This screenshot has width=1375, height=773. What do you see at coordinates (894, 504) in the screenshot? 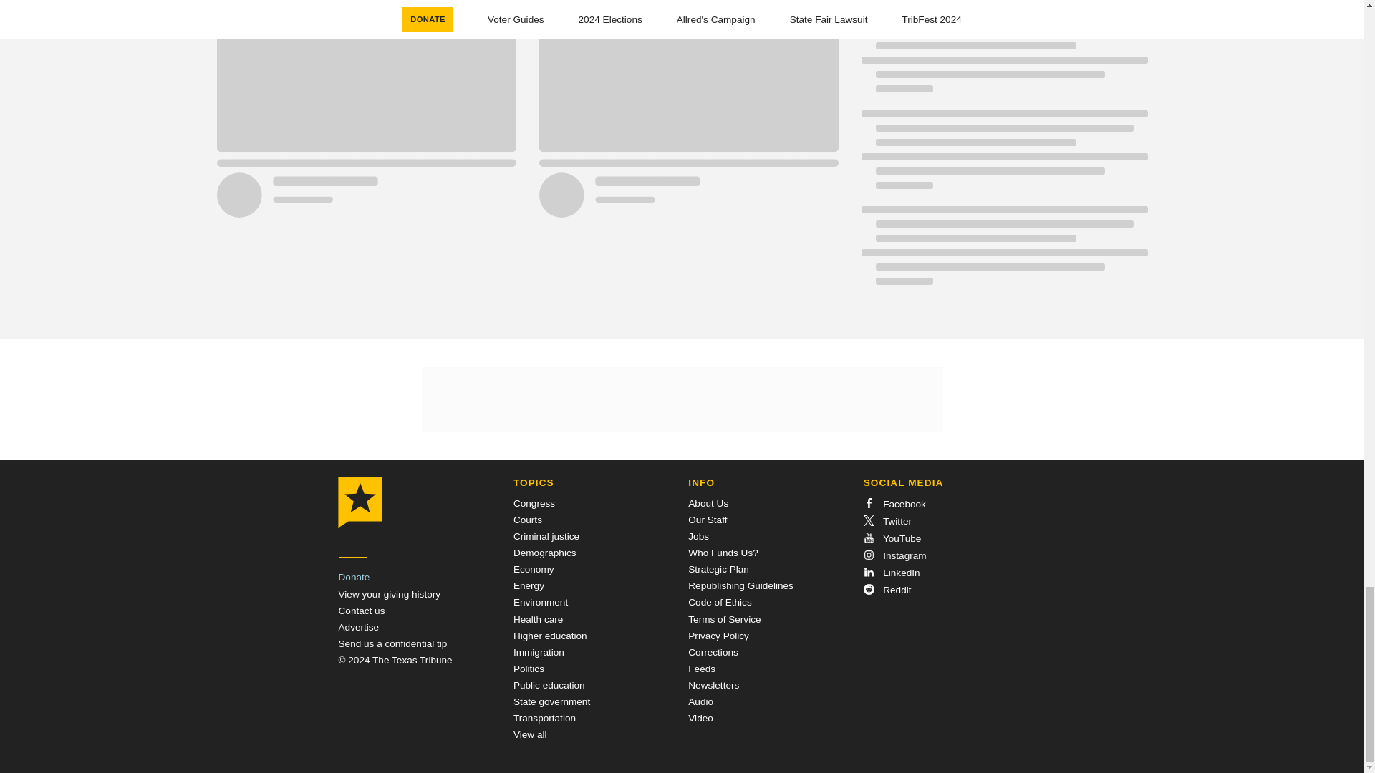
I see `Facebook` at bounding box center [894, 504].